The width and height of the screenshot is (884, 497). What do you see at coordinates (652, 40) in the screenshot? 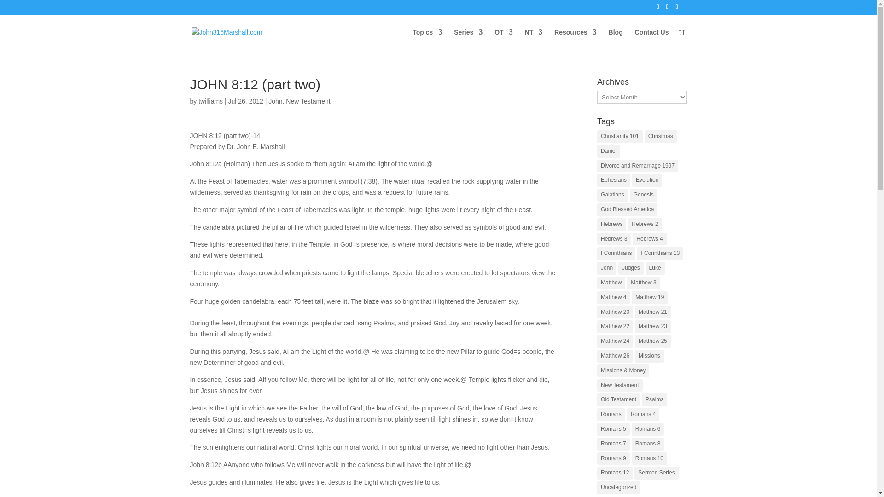
I see `Contact Us` at bounding box center [652, 40].